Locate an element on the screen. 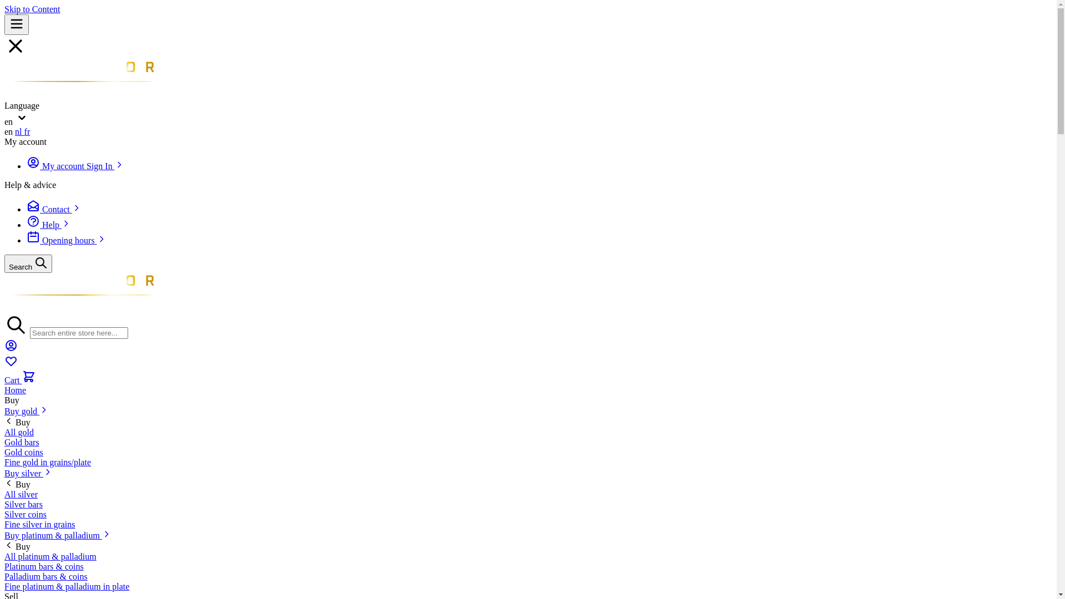  Magento Commerce is located at coordinates (82, 95).